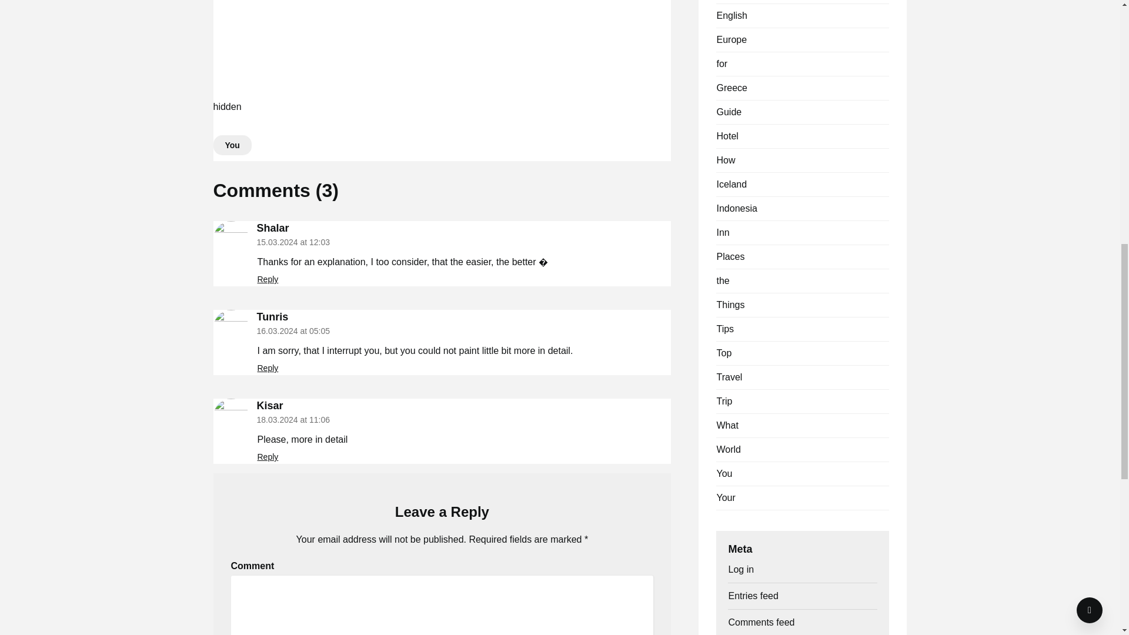 This screenshot has width=1129, height=635. I want to click on Europe, so click(731, 39).